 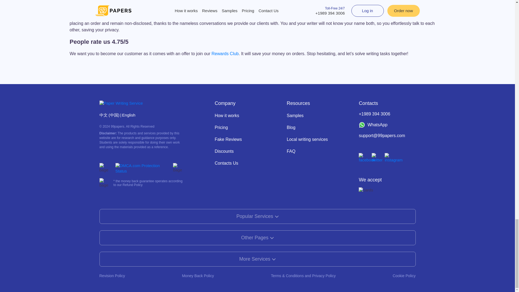 I want to click on Samples, so click(x=295, y=116).